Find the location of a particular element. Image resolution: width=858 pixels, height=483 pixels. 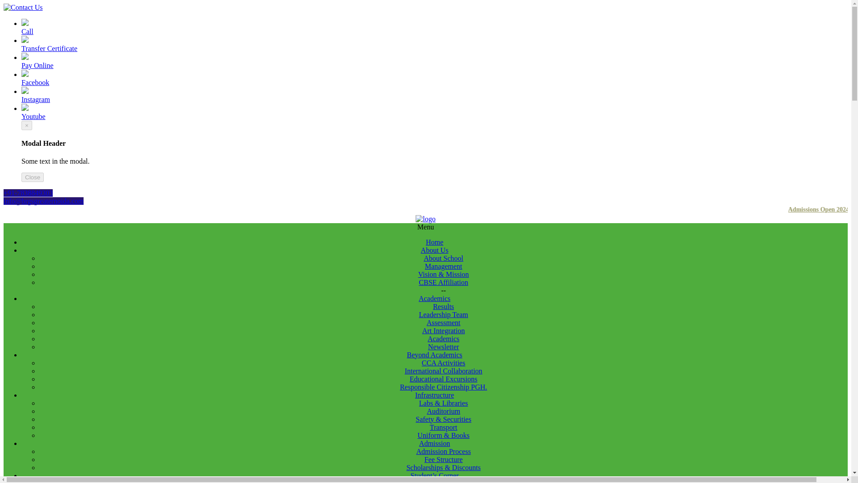

Facebook is located at coordinates (434, 78).